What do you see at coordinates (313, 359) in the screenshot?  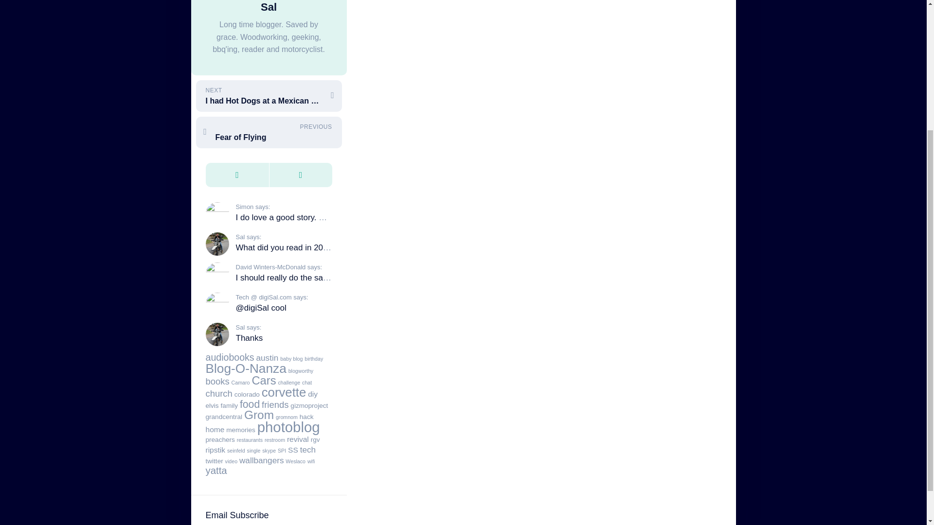 I see `birthday` at bounding box center [313, 359].